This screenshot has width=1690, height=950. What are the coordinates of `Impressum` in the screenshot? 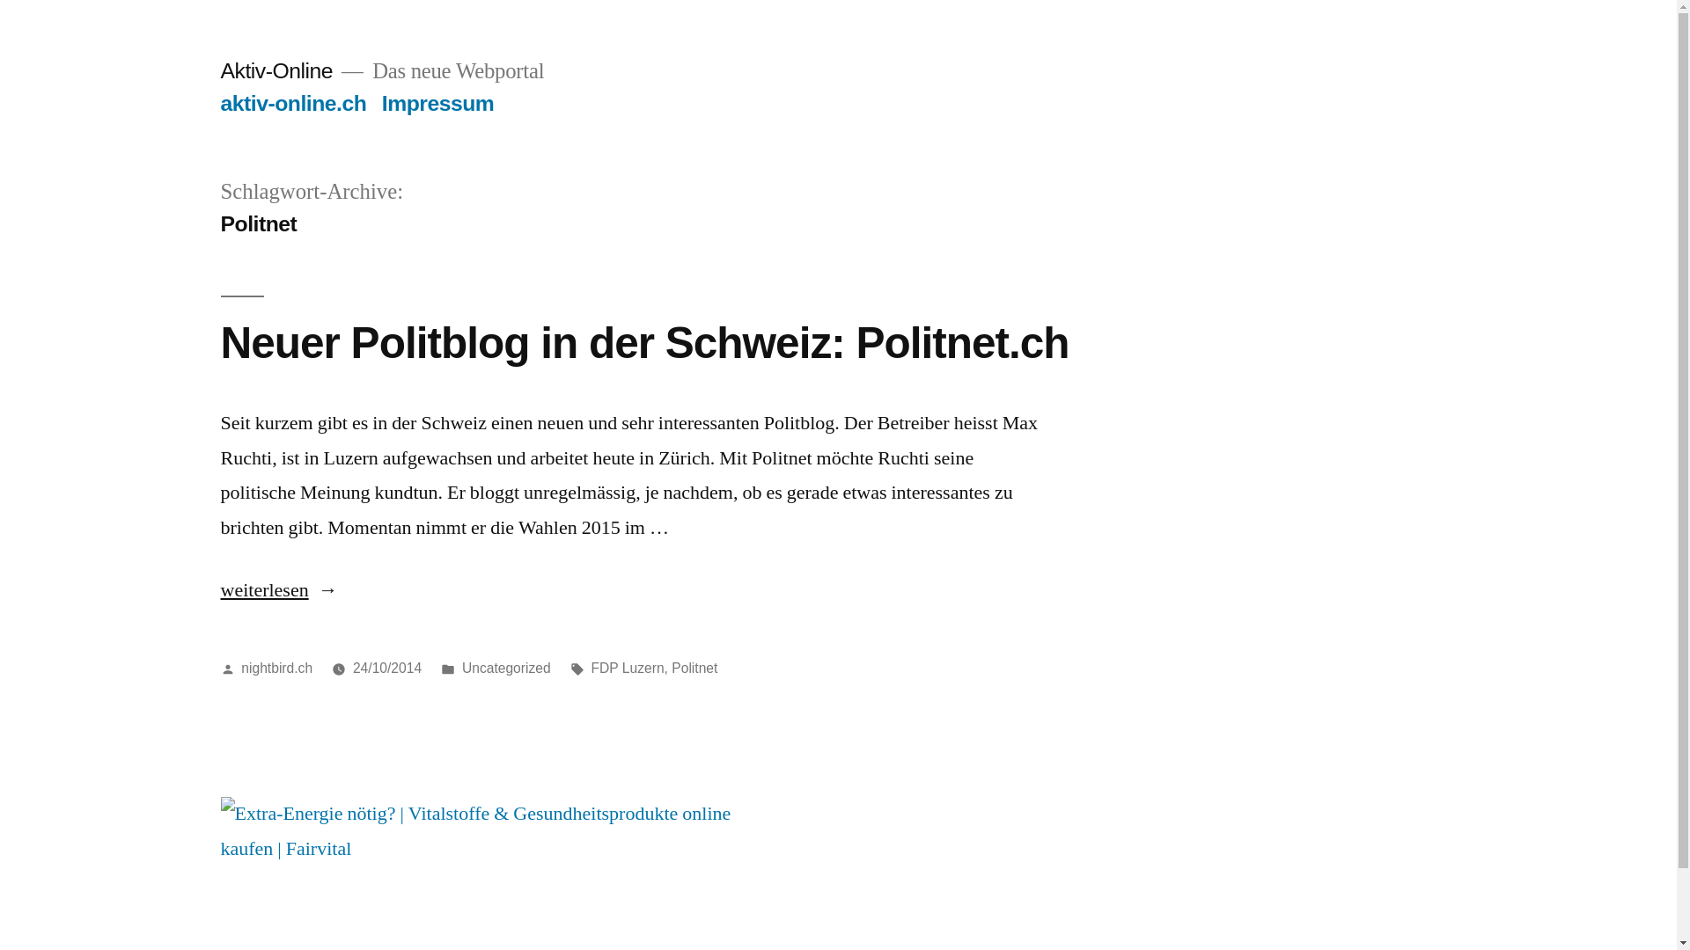 It's located at (438, 104).